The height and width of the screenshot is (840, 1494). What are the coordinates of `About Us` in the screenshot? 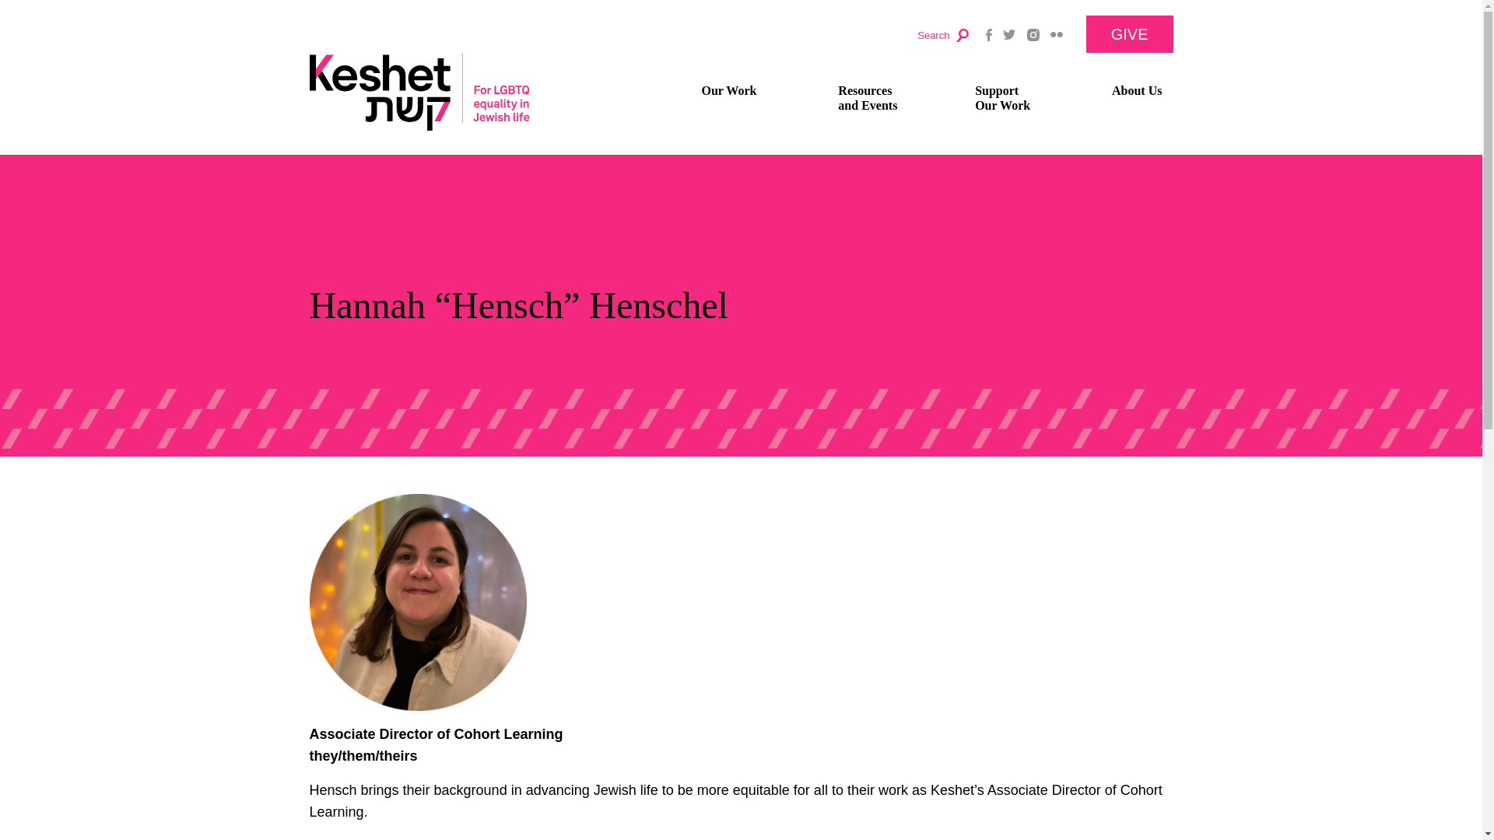 It's located at (1021, 97).